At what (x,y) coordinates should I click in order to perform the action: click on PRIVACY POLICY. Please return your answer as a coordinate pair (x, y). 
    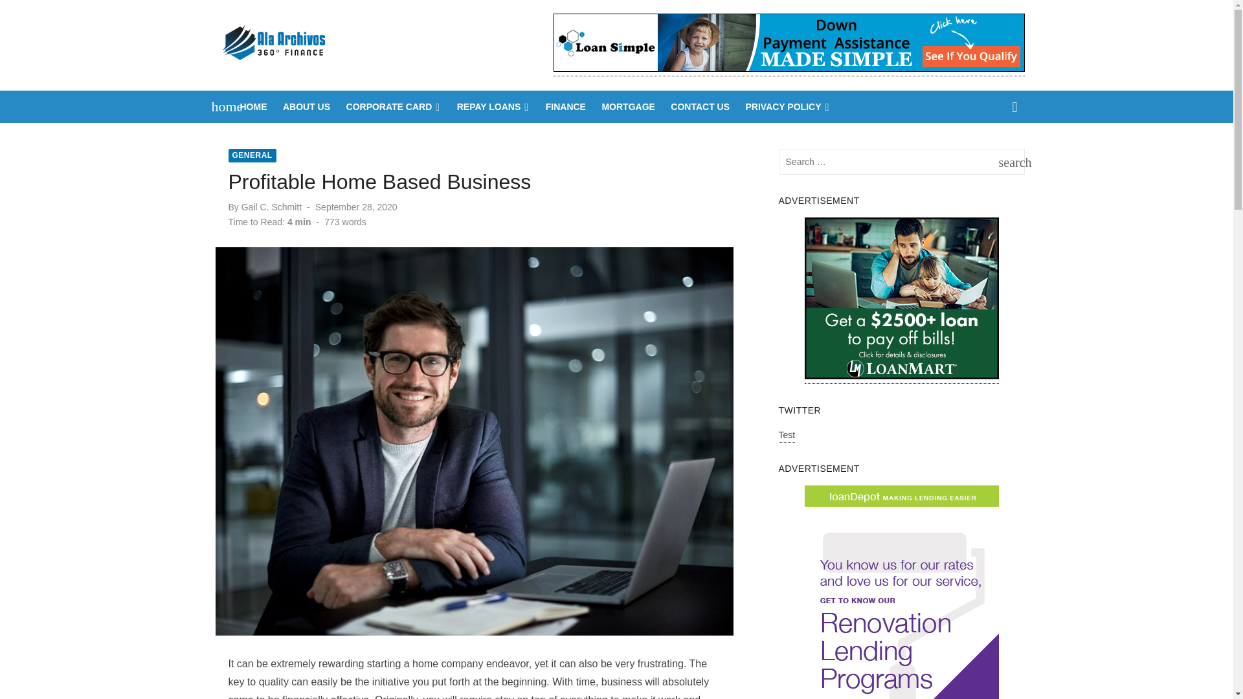
    Looking at the image, I should click on (788, 107).